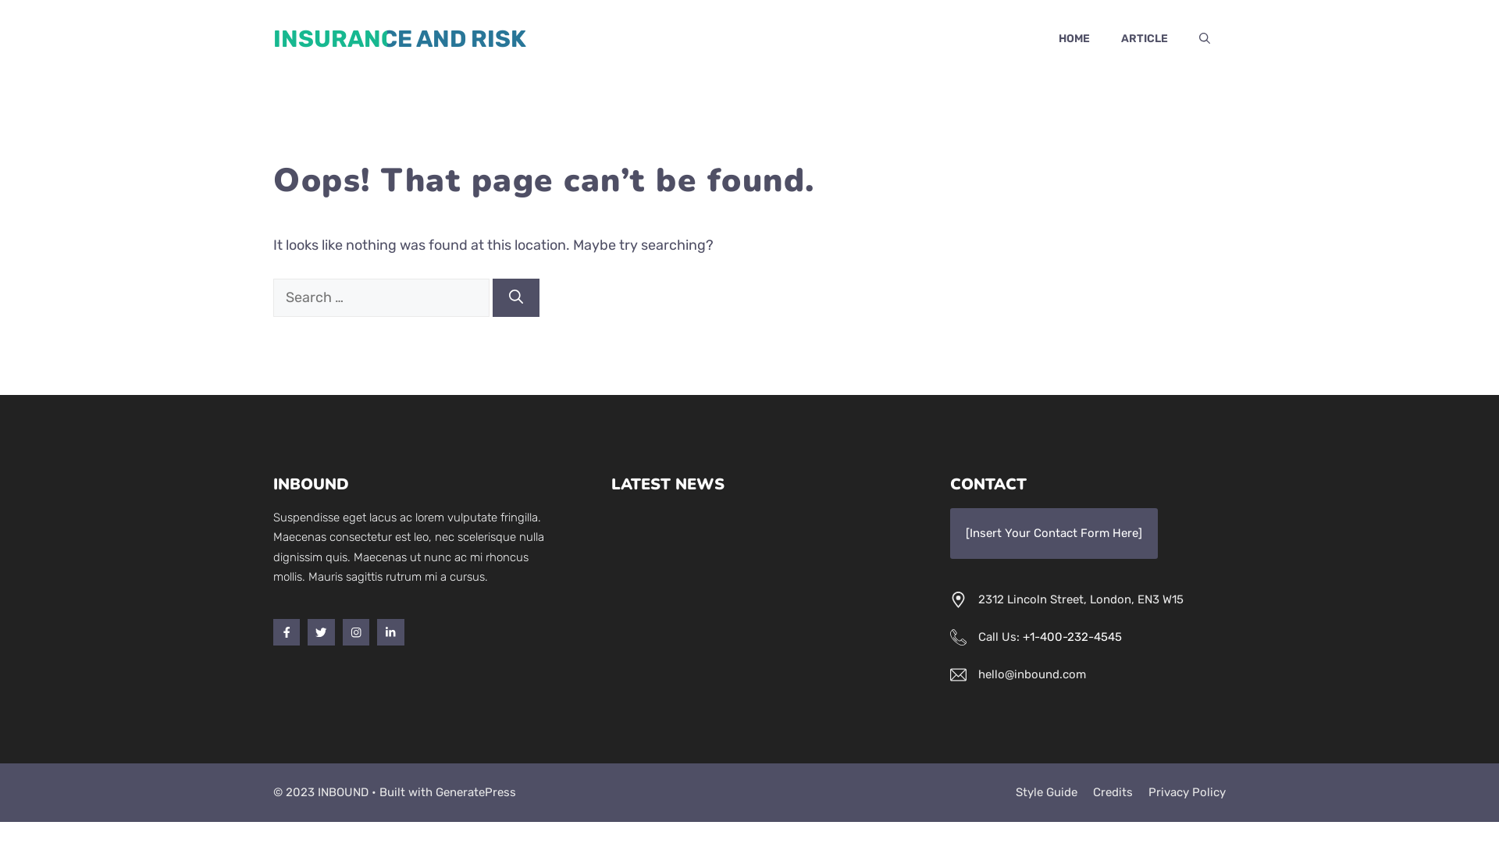  I want to click on INSURANCE AND RISK, so click(400, 39).